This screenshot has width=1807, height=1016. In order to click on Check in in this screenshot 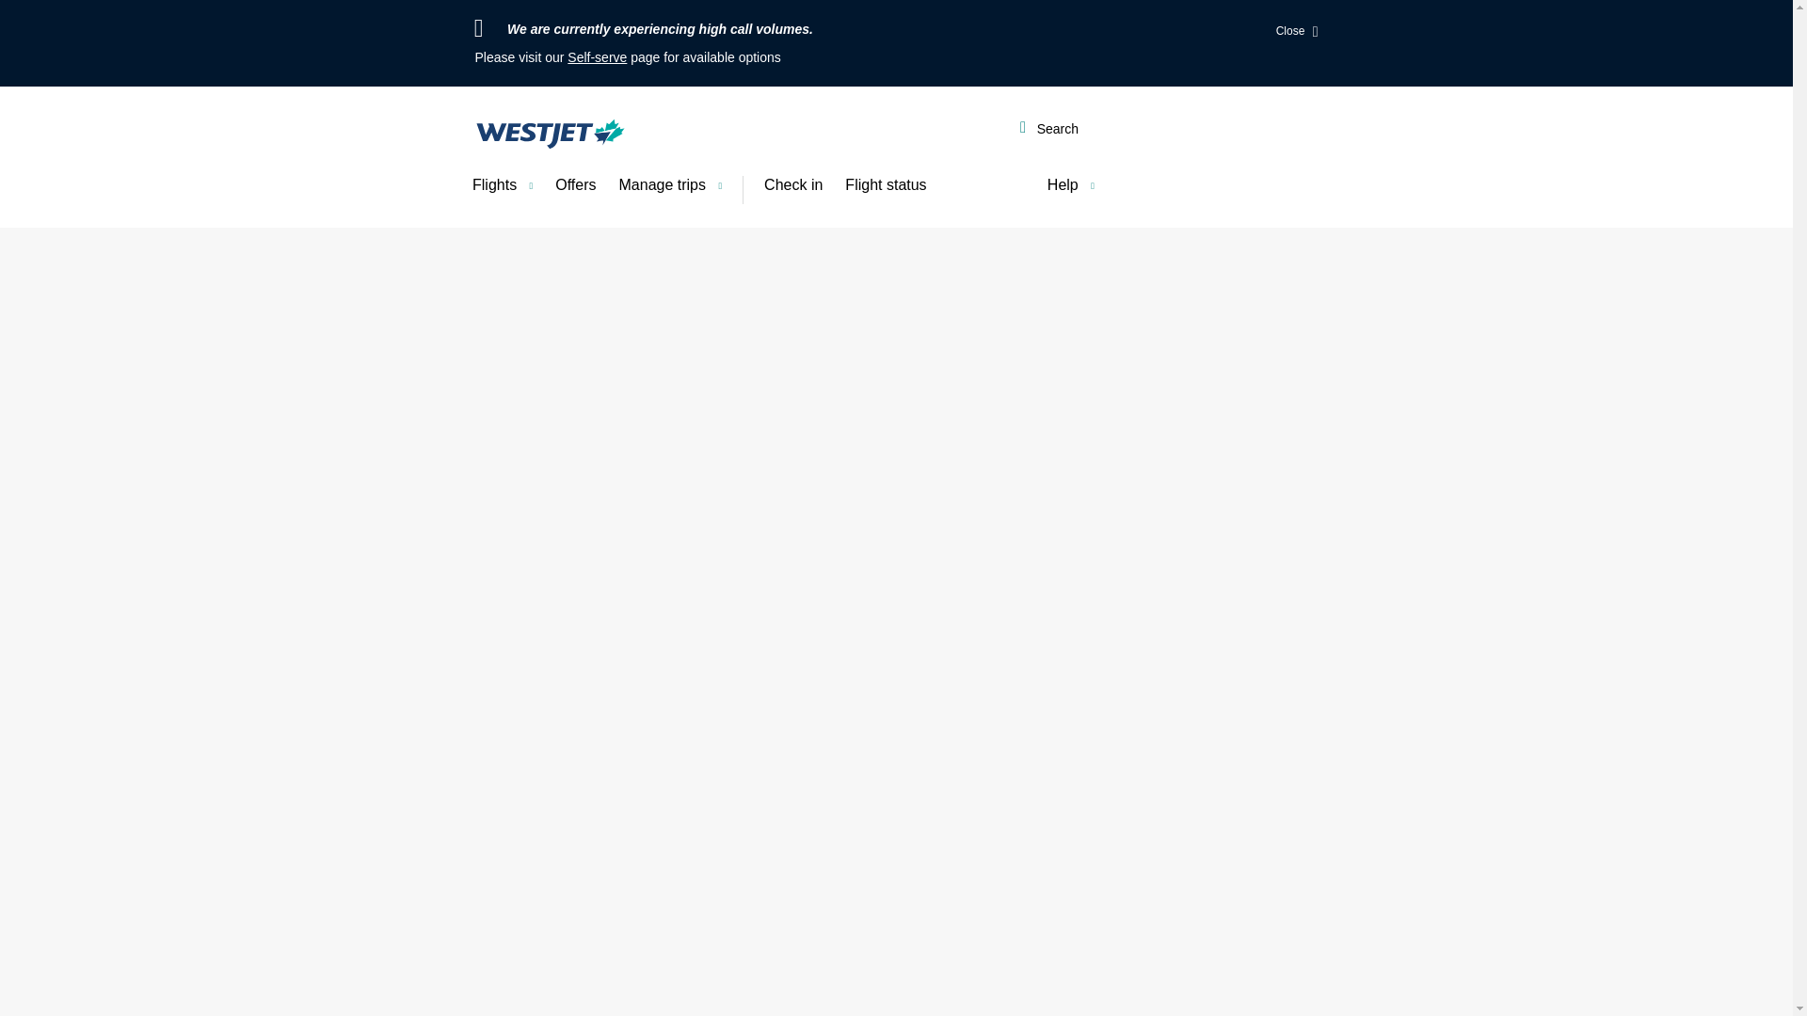, I will do `click(792, 185)`.